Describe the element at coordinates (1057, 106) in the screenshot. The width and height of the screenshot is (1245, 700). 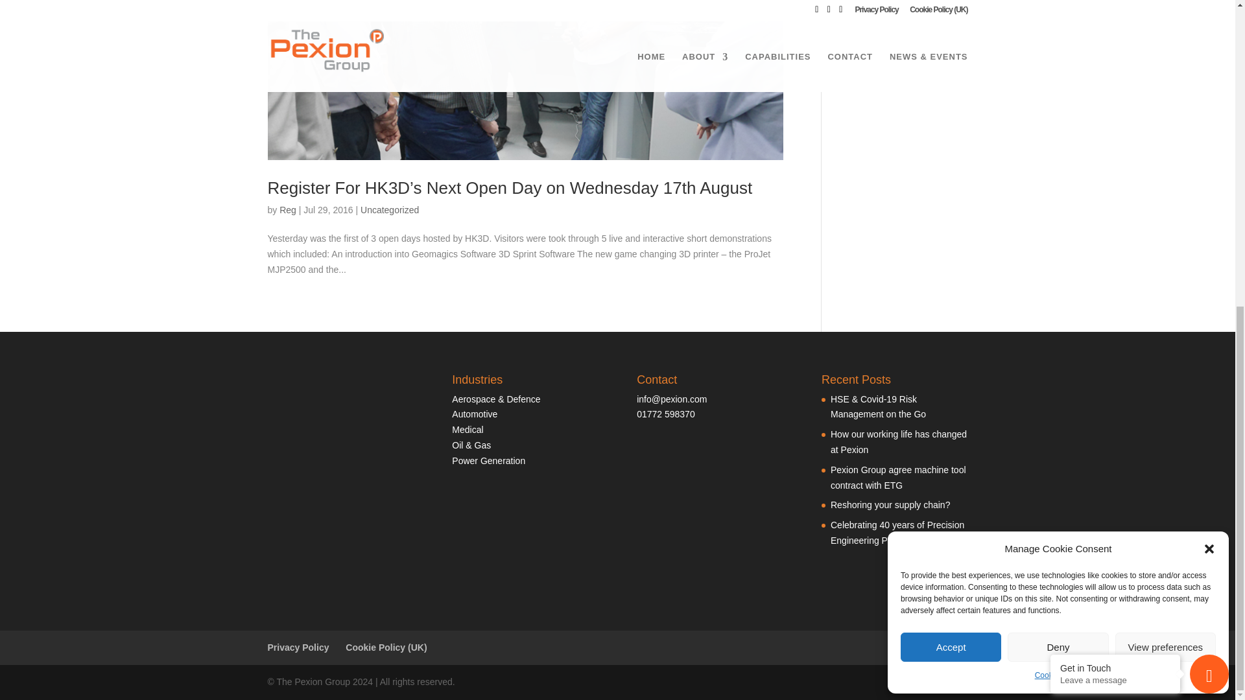
I see `Deny` at that location.